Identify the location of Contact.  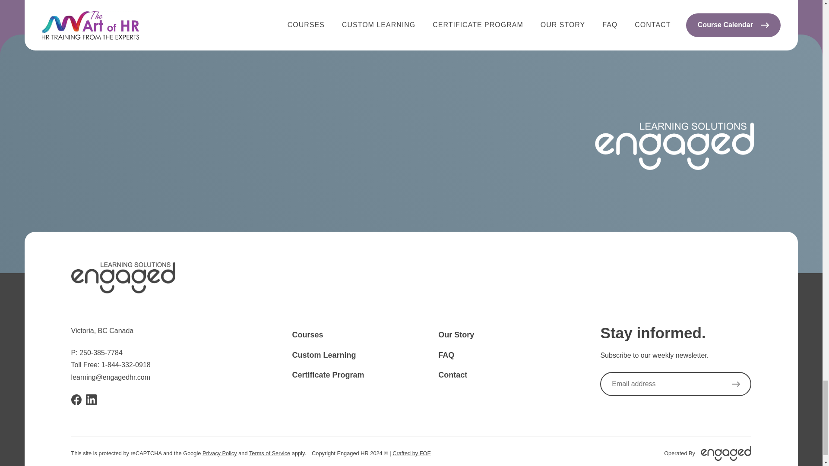
(452, 375).